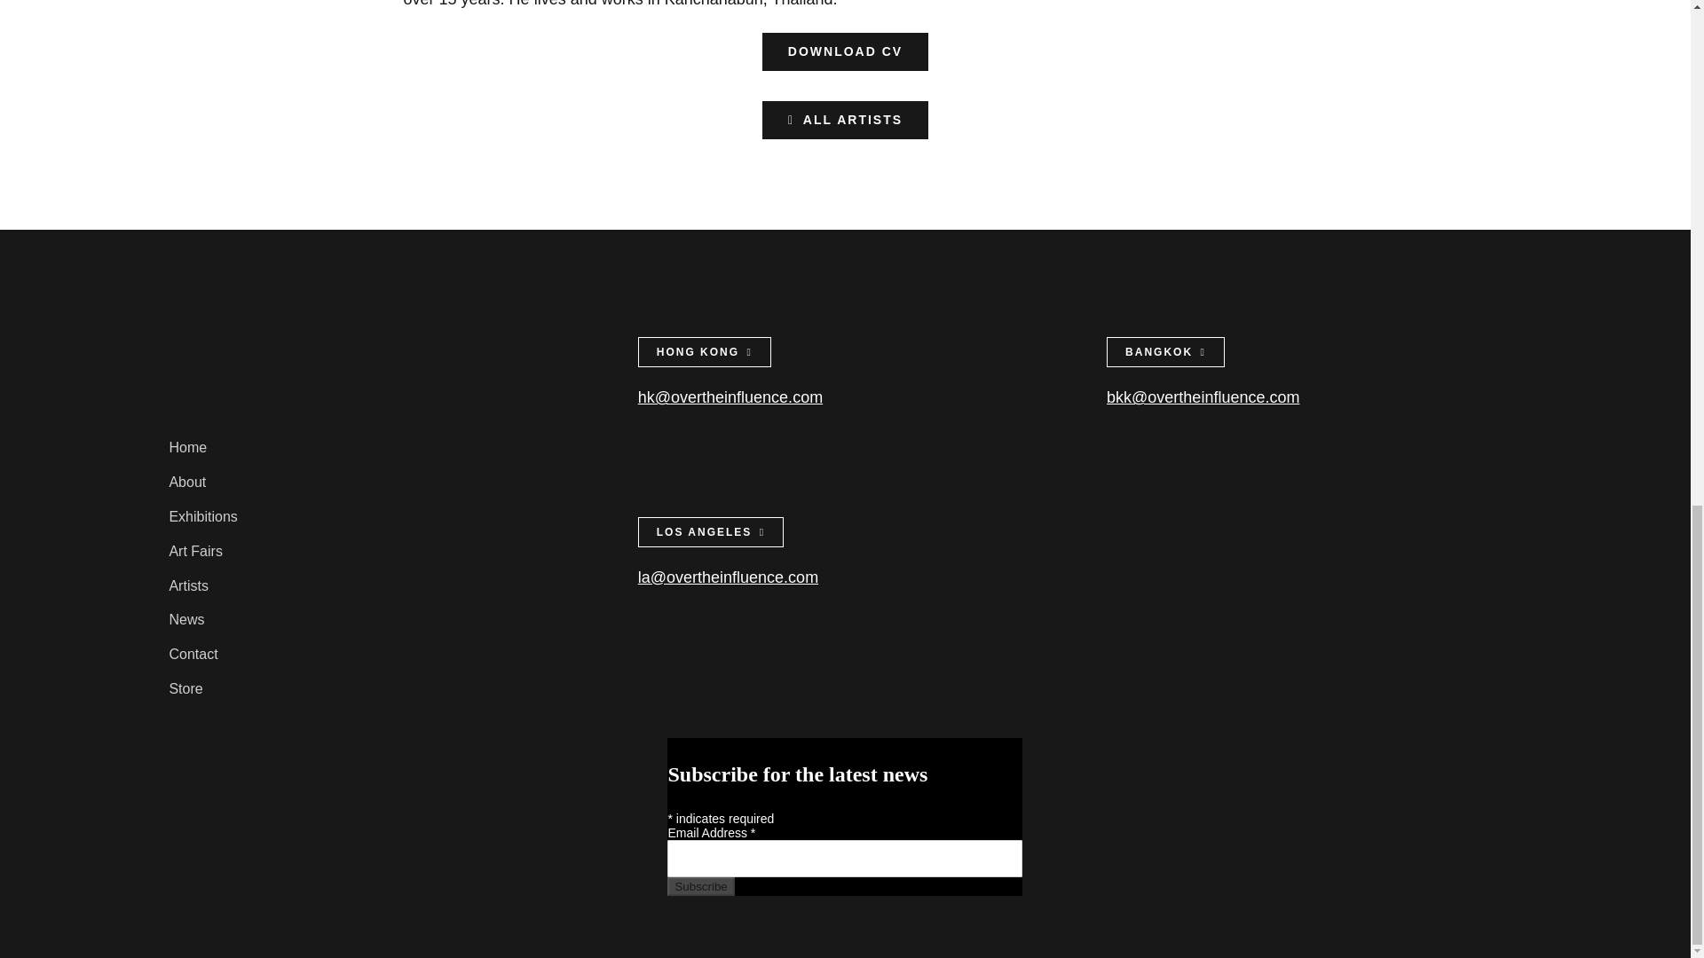 The height and width of the screenshot is (958, 1704). I want to click on BANGKOK, so click(1165, 351).